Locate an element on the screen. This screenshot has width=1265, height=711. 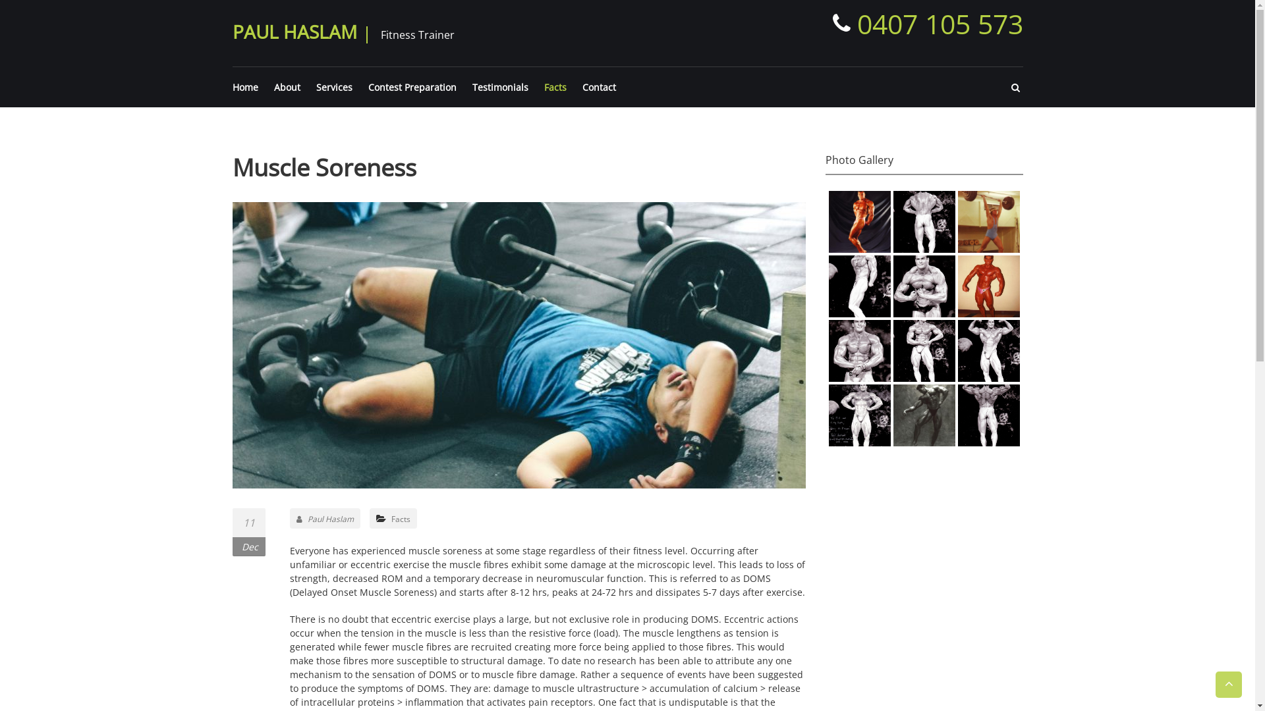
Facts is located at coordinates (401, 519).